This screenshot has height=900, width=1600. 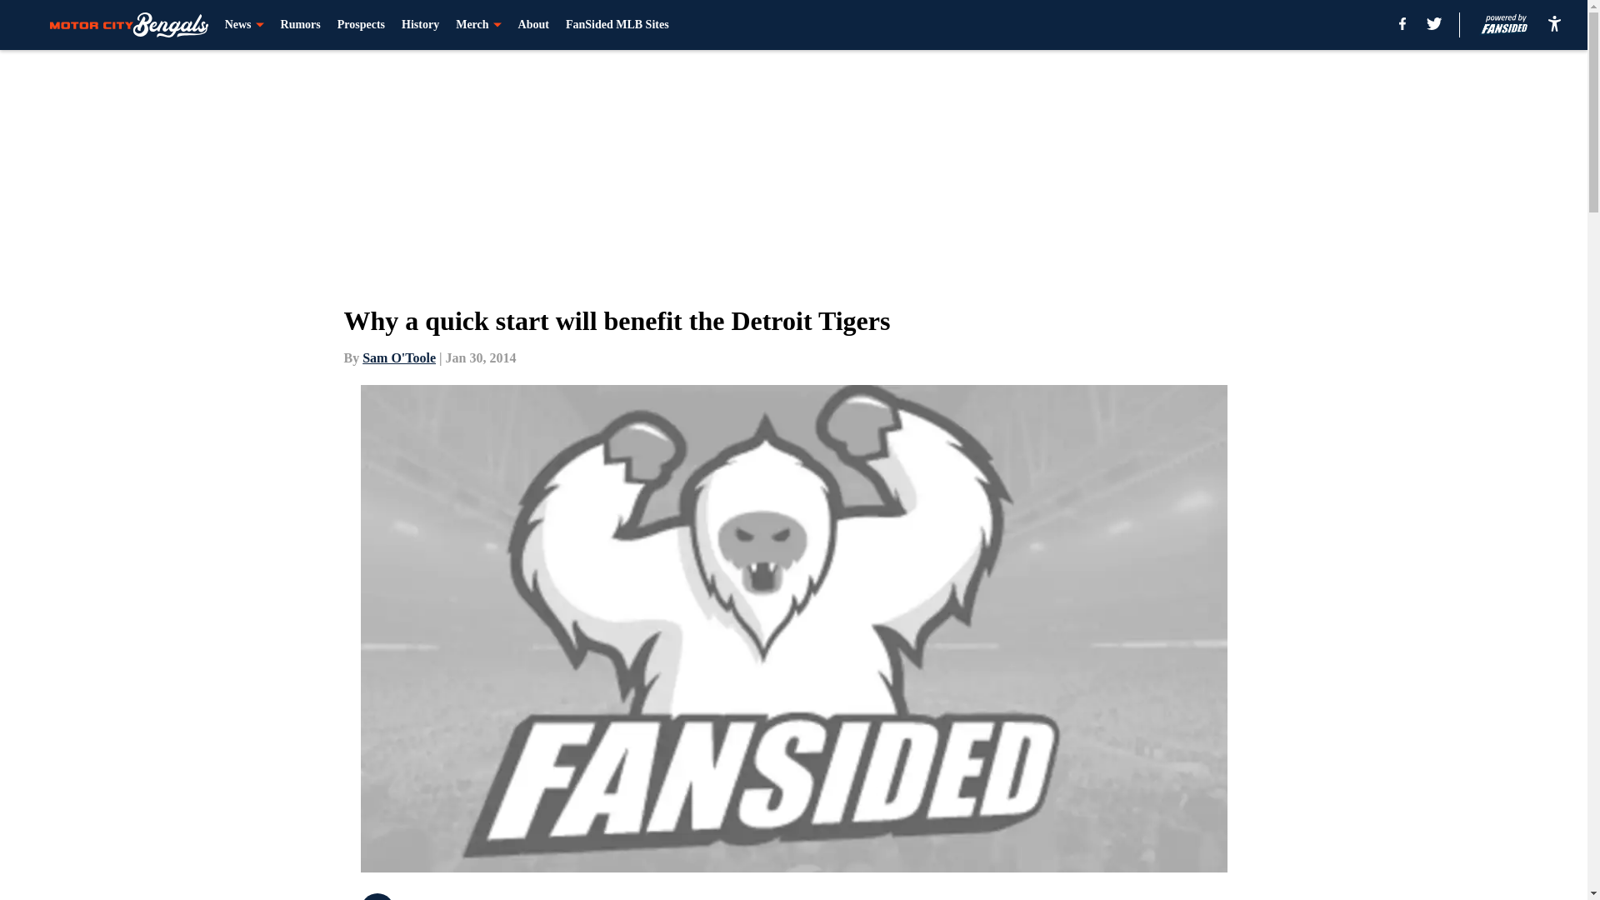 What do you see at coordinates (244, 25) in the screenshot?
I see `News` at bounding box center [244, 25].